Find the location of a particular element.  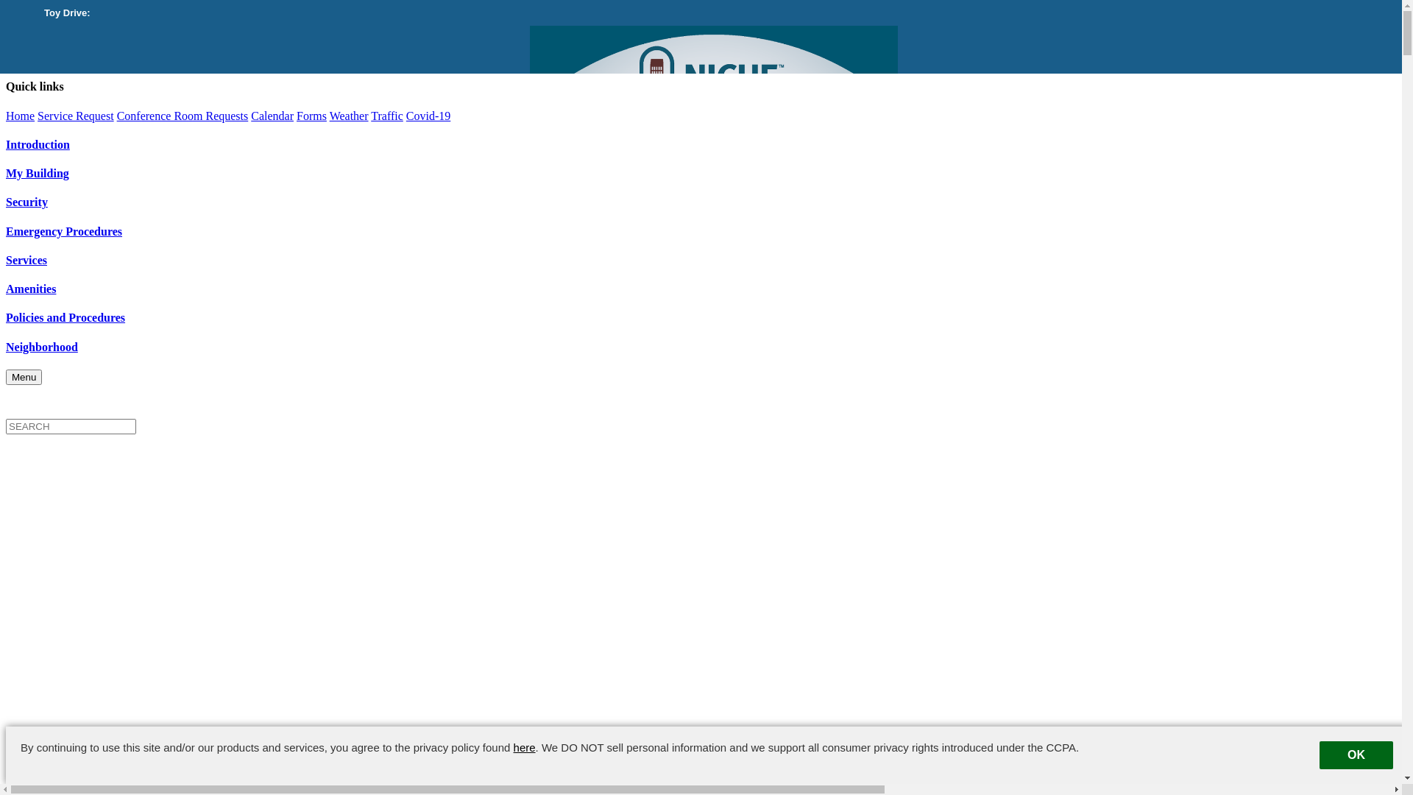

Home is located at coordinates (21, 116).